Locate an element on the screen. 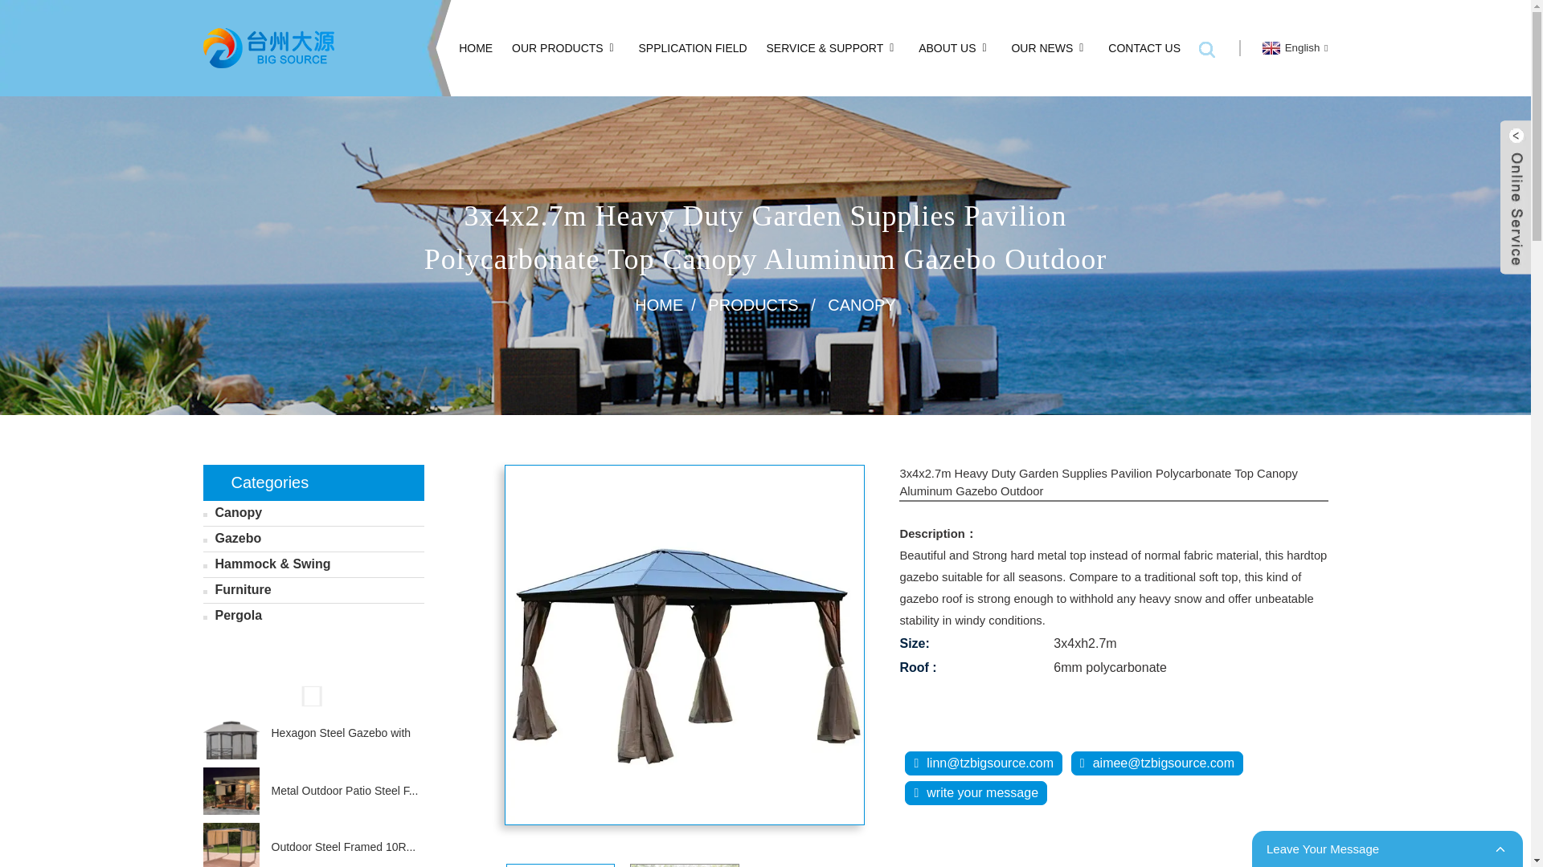 Image resolution: width=1543 pixels, height=867 pixels. OUR NEWS is located at coordinates (1050, 48).